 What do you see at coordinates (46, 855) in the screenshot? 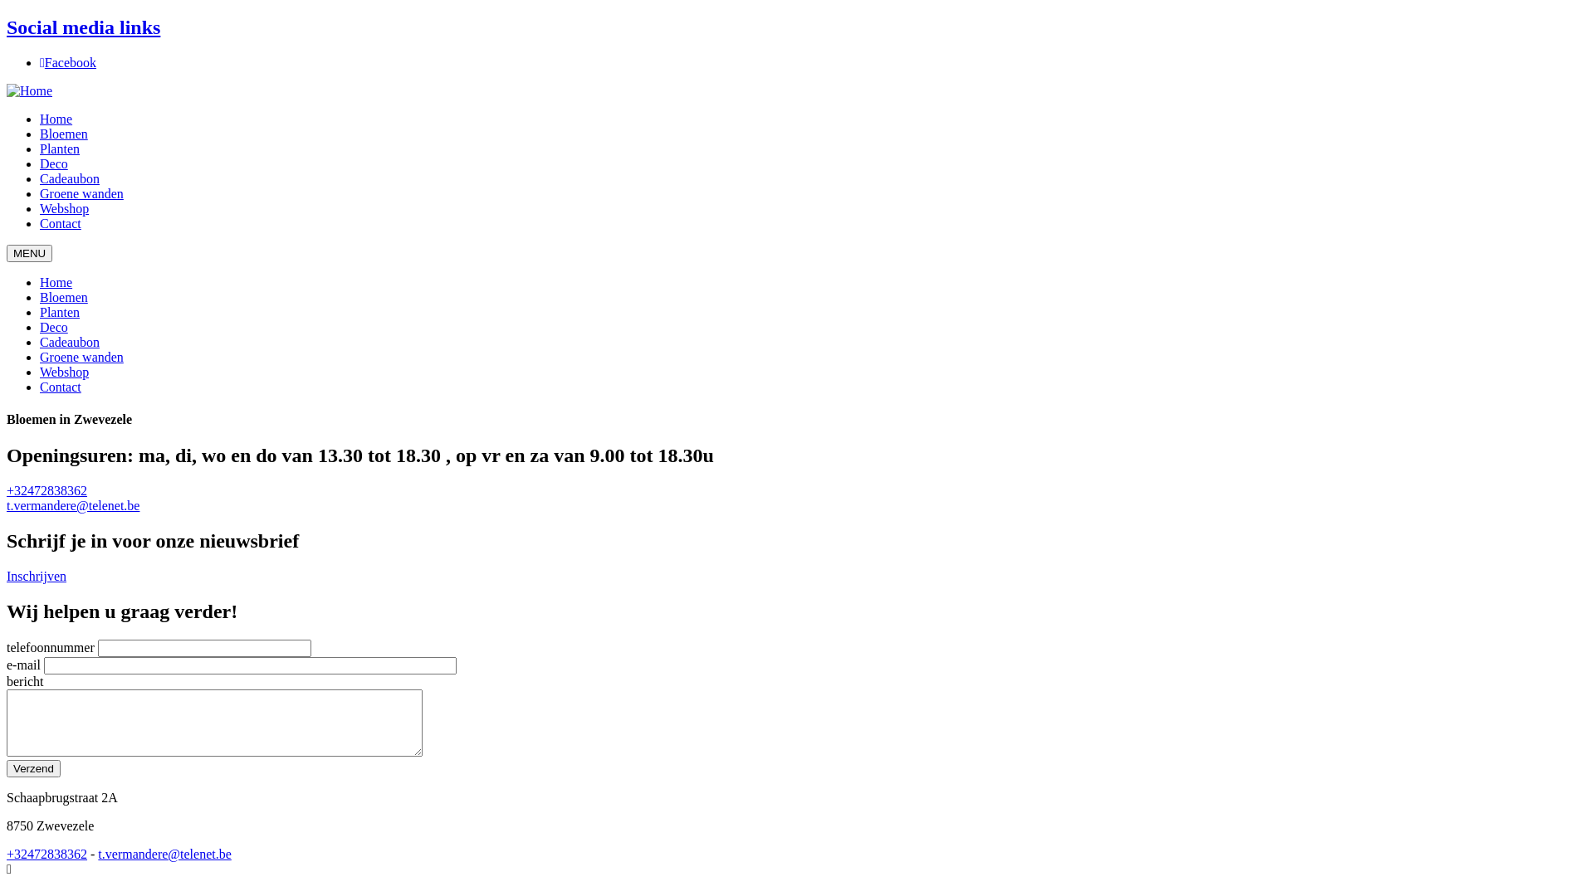
I see `+32472838362` at bounding box center [46, 855].